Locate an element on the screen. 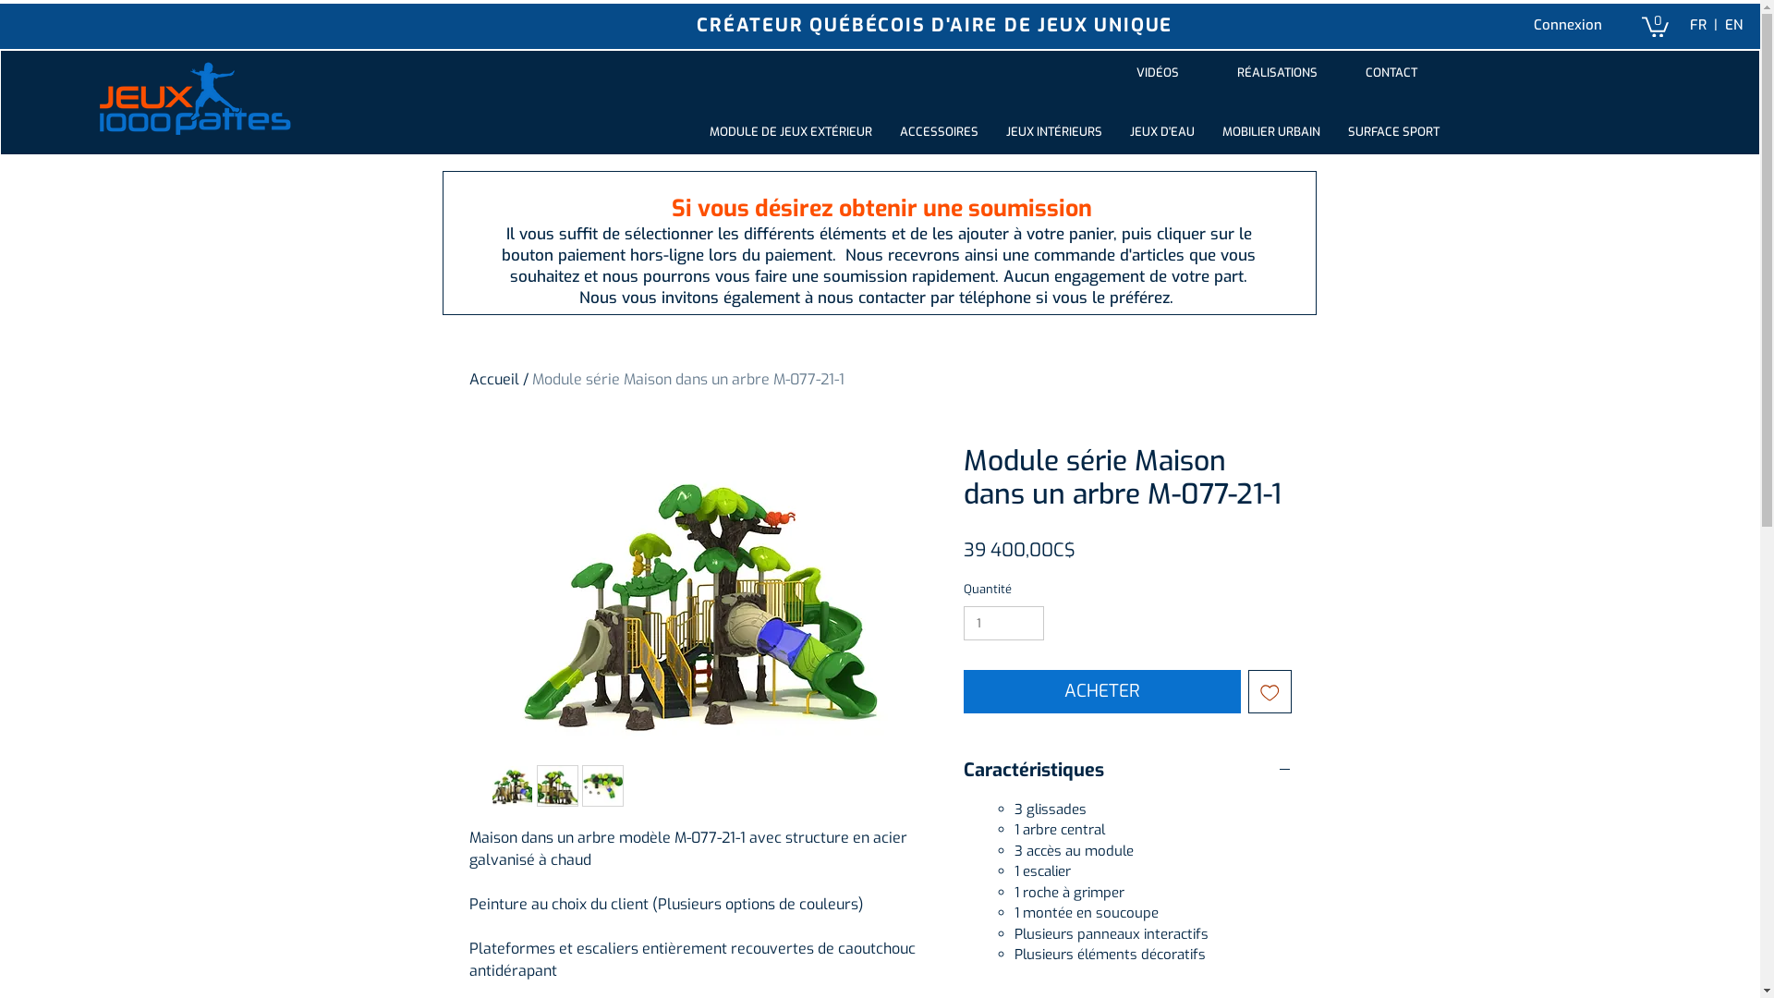  JEUX D'EAU is located at coordinates (1162, 132).